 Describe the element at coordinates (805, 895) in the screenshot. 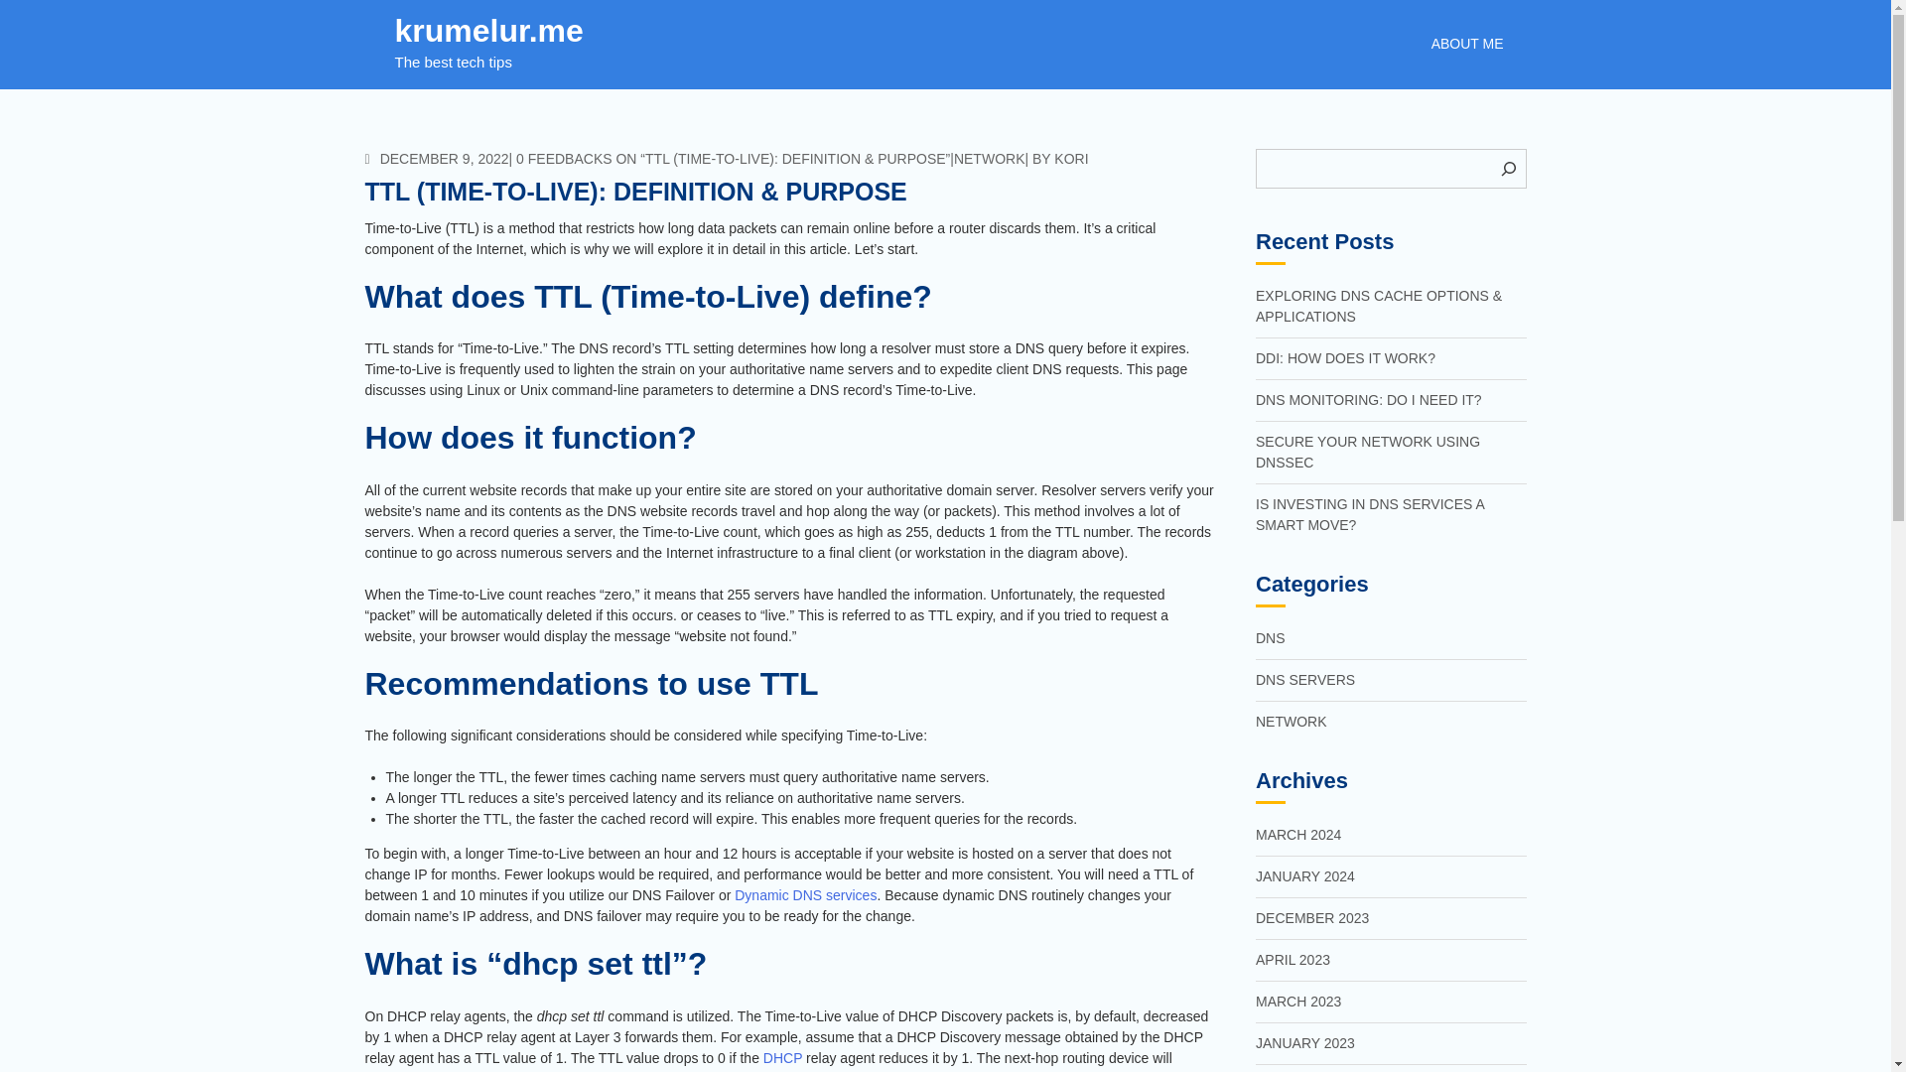

I see `Dynamic DNS services` at that location.